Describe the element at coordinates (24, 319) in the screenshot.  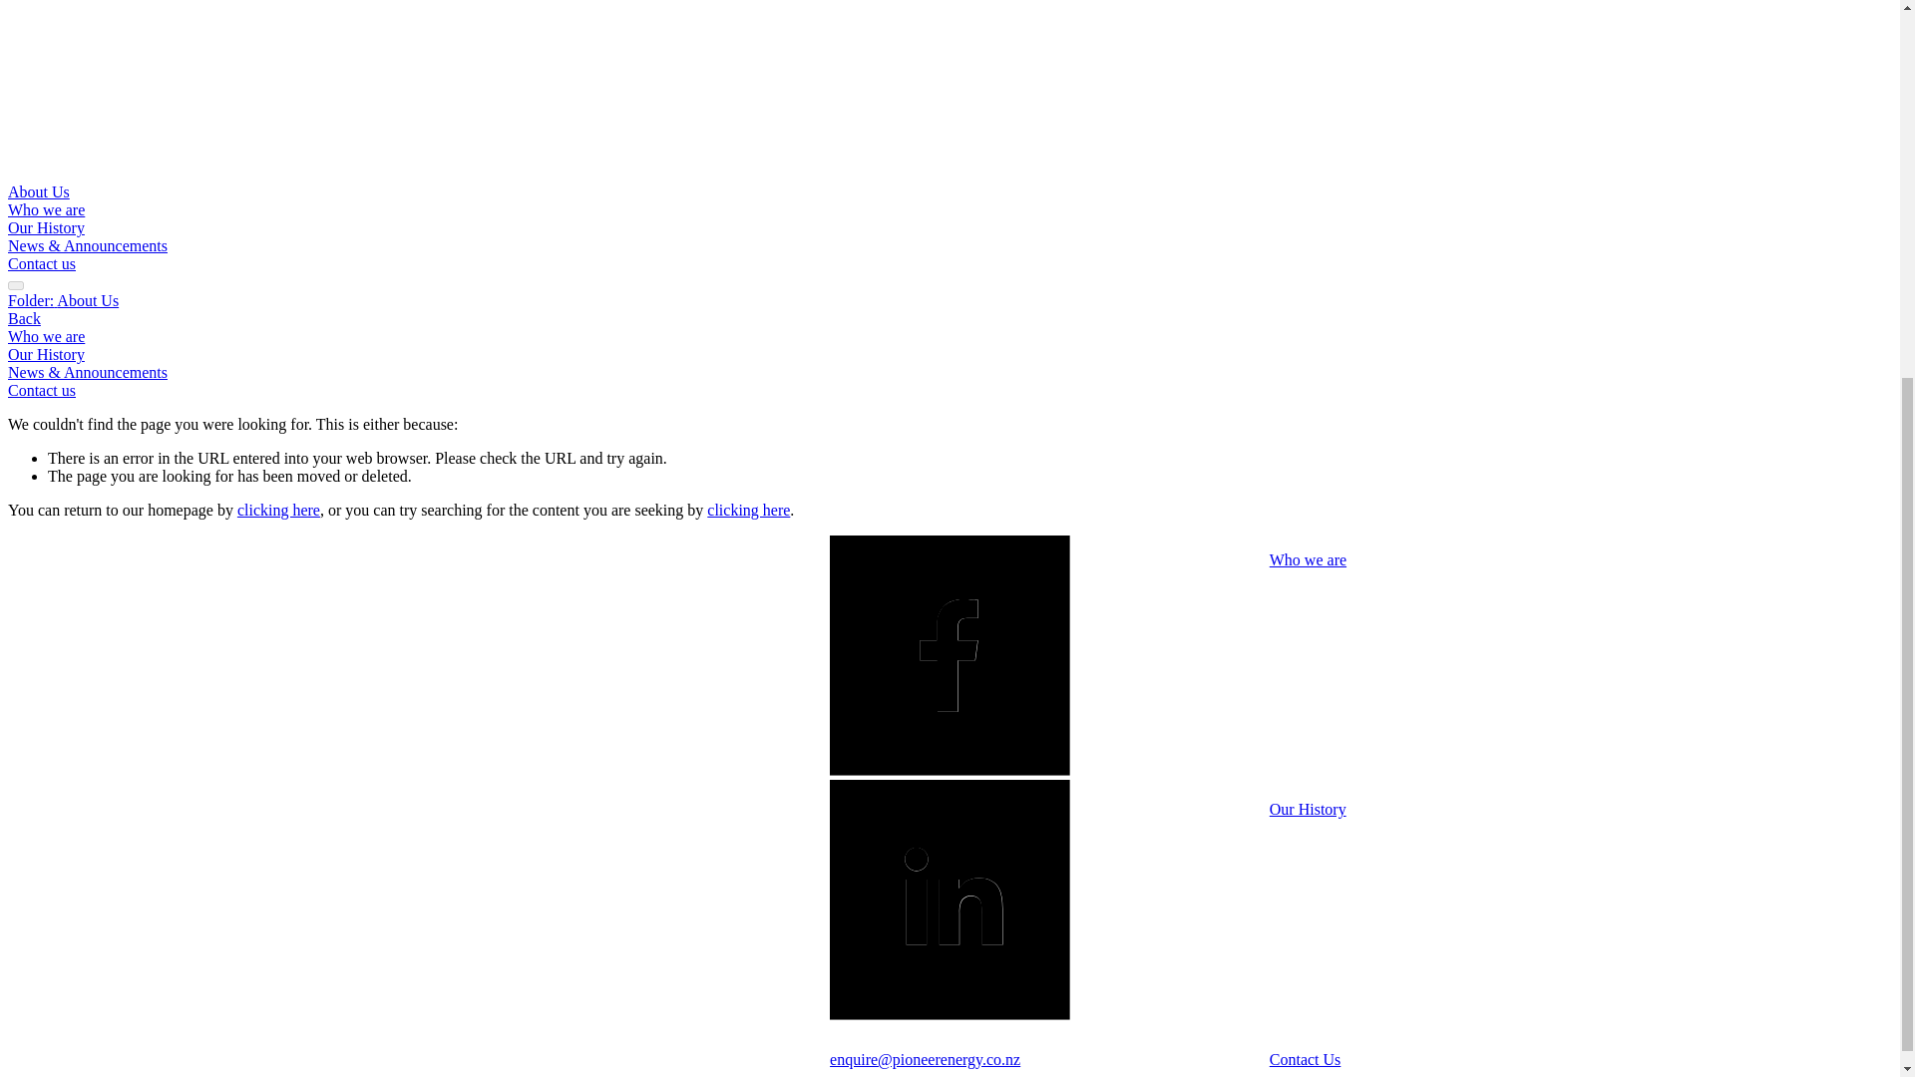
I see `Back` at that location.